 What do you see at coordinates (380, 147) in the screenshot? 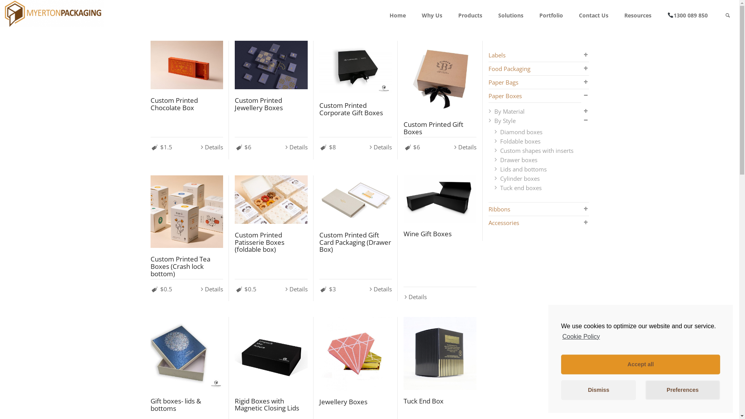
I see `Details` at bounding box center [380, 147].